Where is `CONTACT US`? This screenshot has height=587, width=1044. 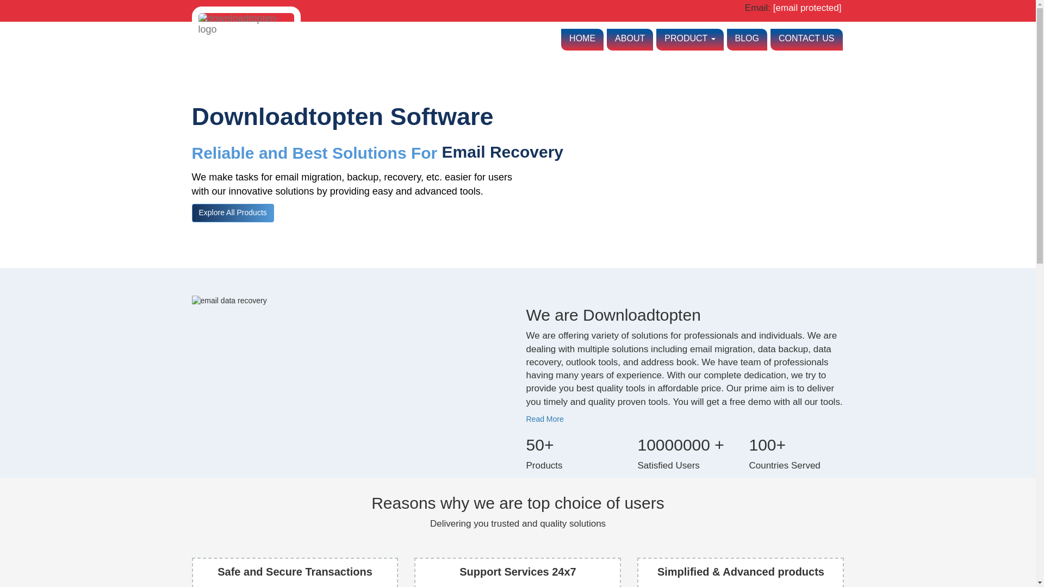 CONTACT US is located at coordinates (806, 39).